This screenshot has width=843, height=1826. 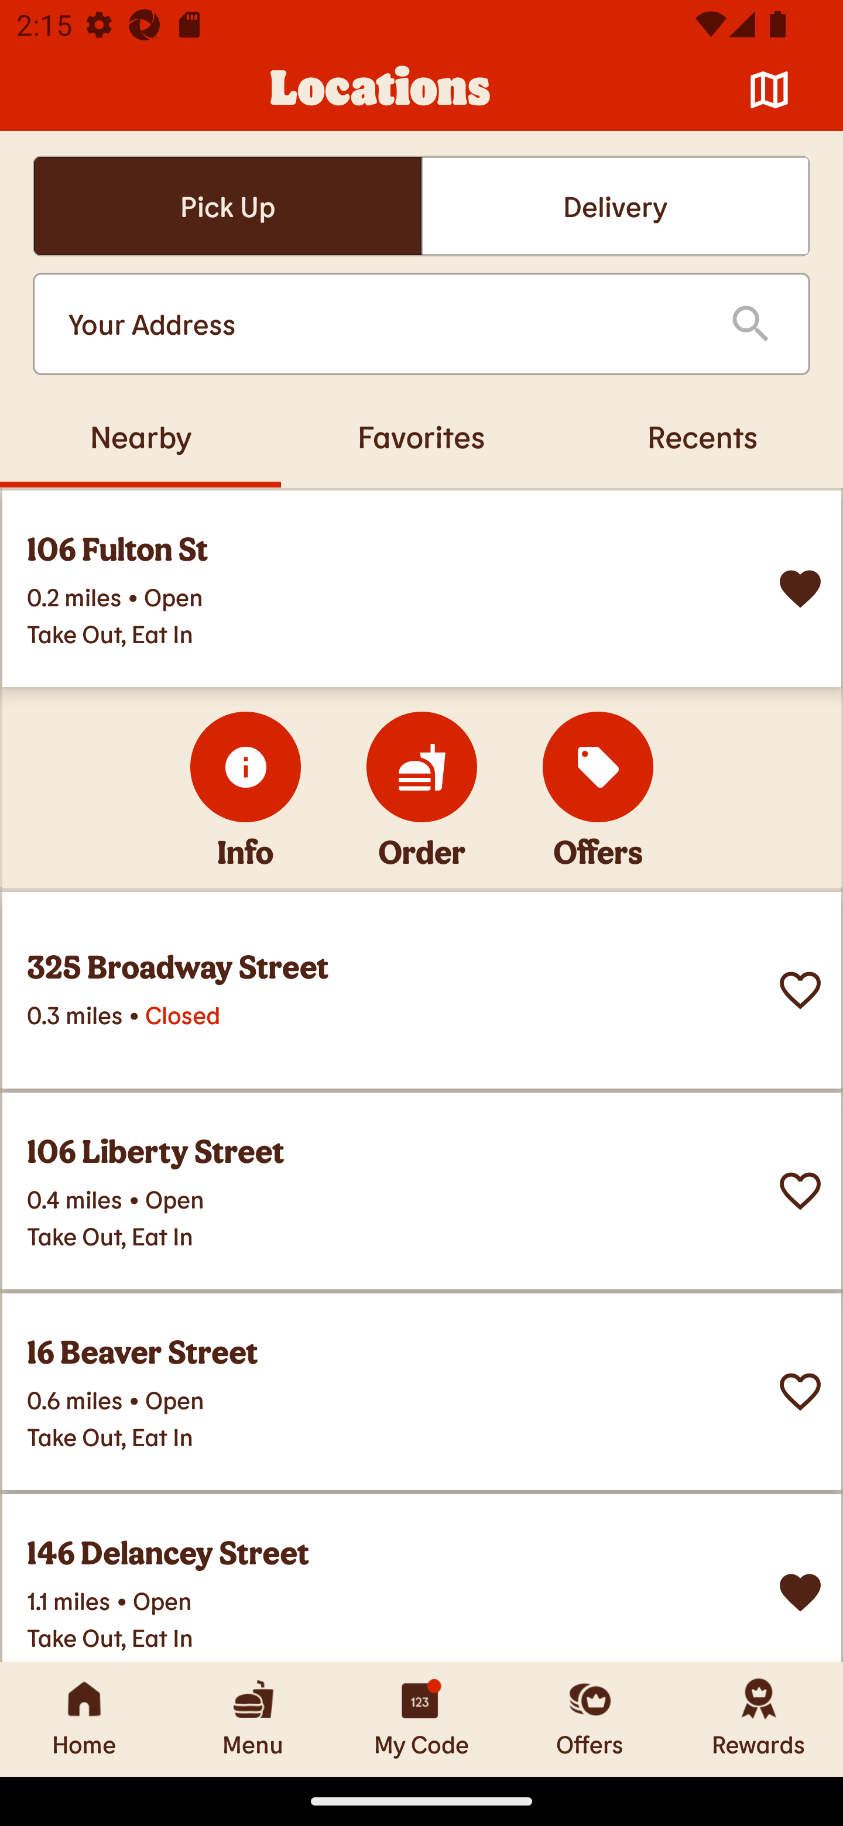 I want to click on Set this restaurant as a favorite , so click(x=800, y=990).